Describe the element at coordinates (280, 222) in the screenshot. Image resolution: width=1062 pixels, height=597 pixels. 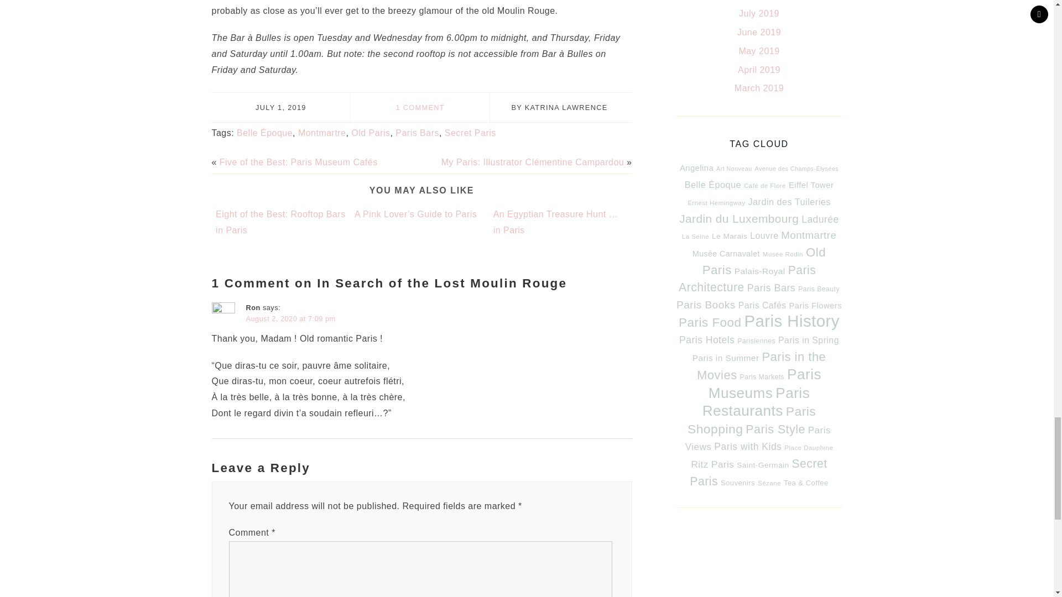
I see `Eight of the Best: Rooftop Bars in Paris` at that location.